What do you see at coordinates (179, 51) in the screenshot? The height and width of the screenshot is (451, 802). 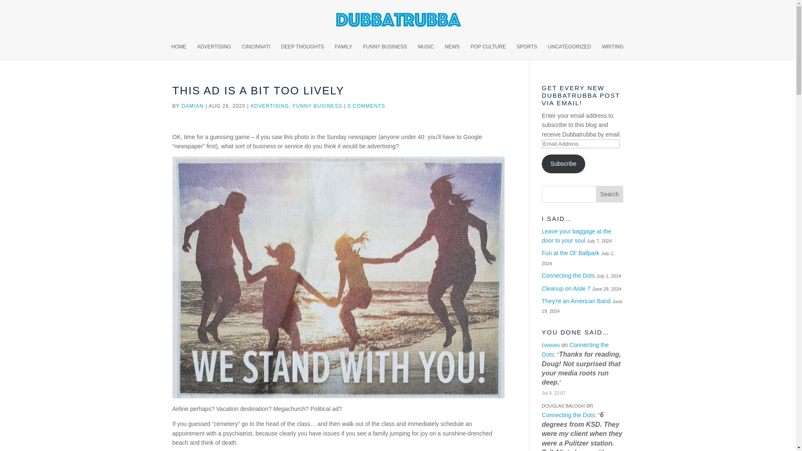 I see `HOME` at bounding box center [179, 51].